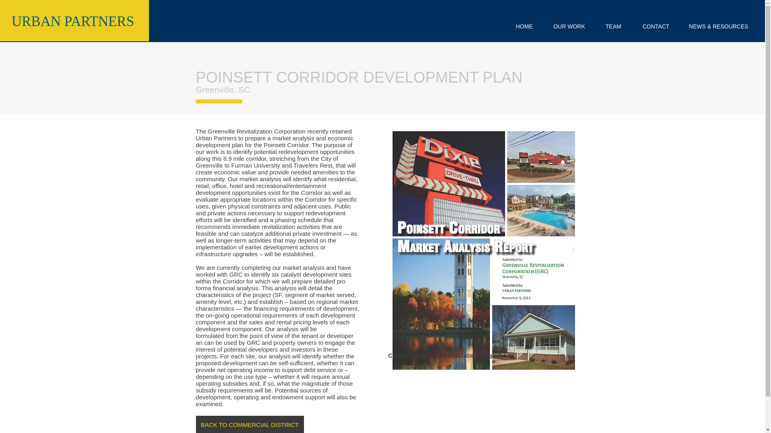 The width and height of the screenshot is (771, 433). What do you see at coordinates (250, 424) in the screenshot?
I see `BACK TO COMMERCIAL DISTRICT` at bounding box center [250, 424].